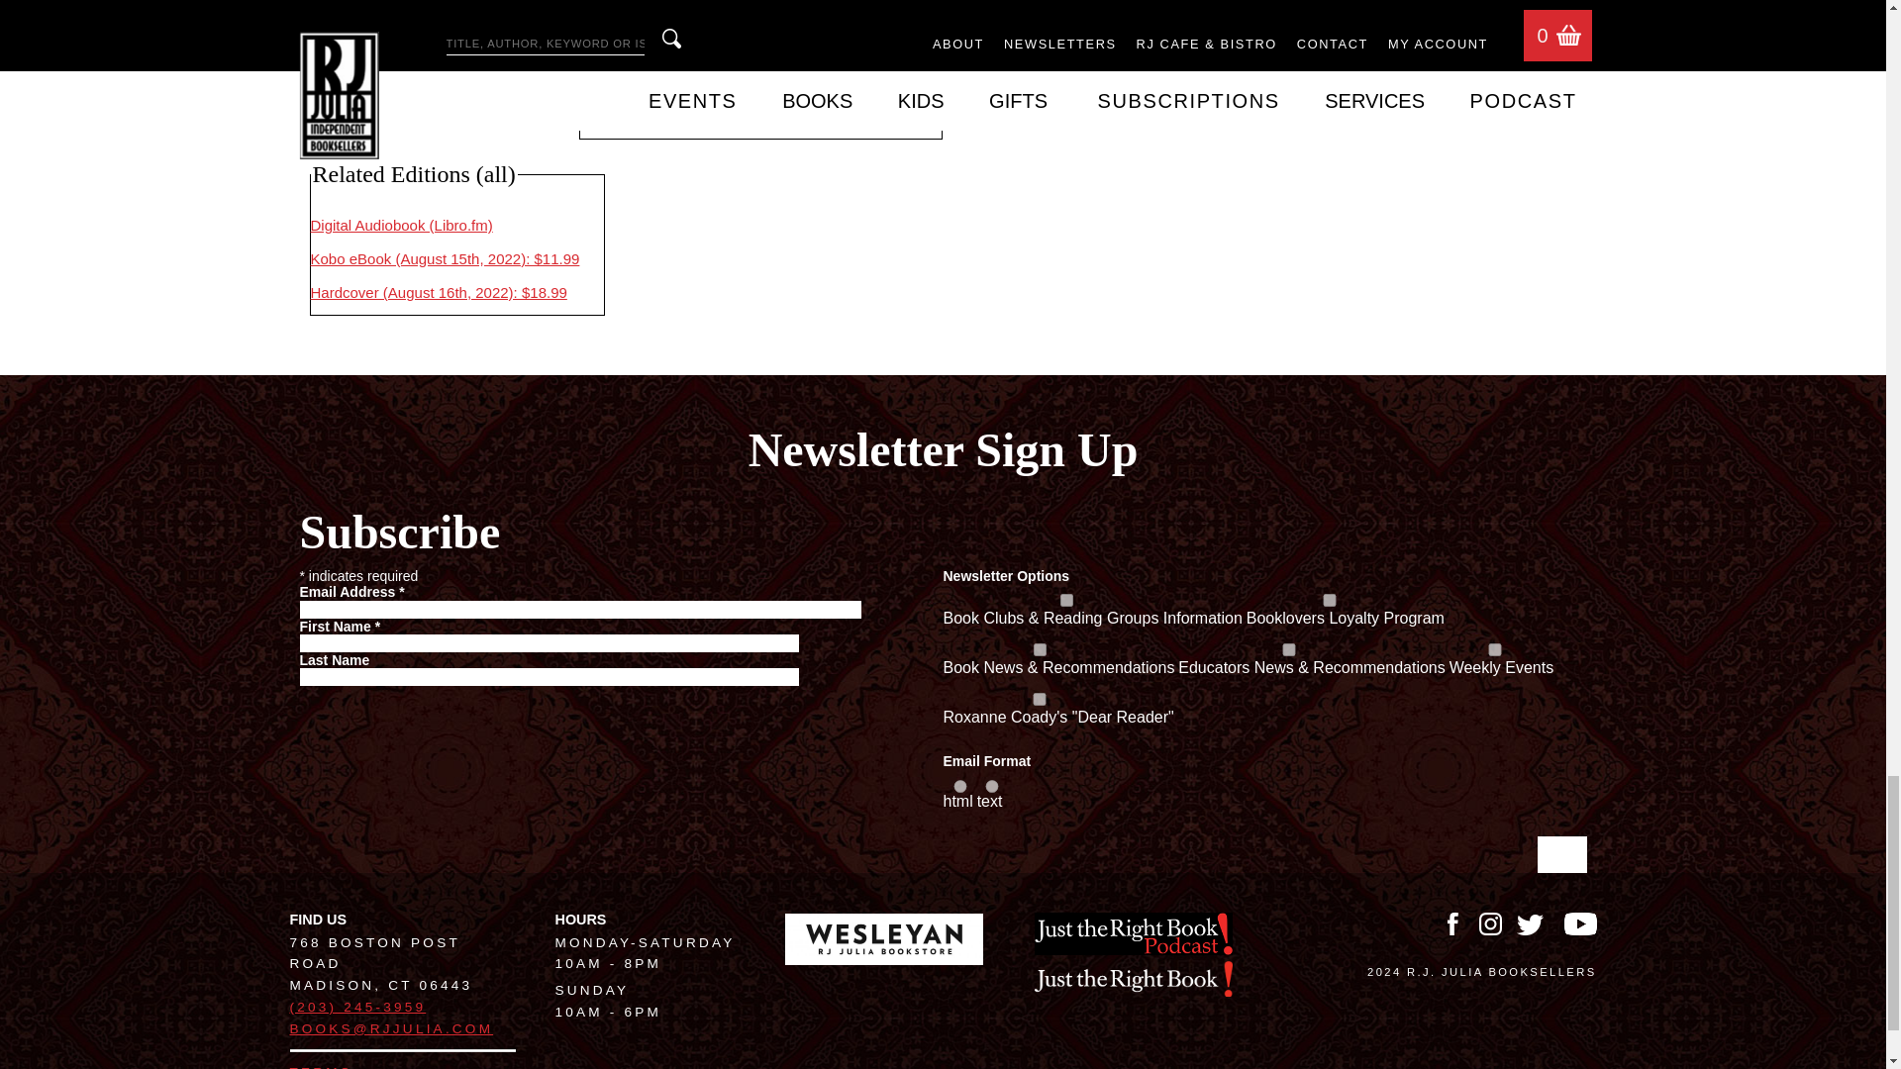 The image size is (1901, 1069). I want to click on 2, so click(1329, 600).